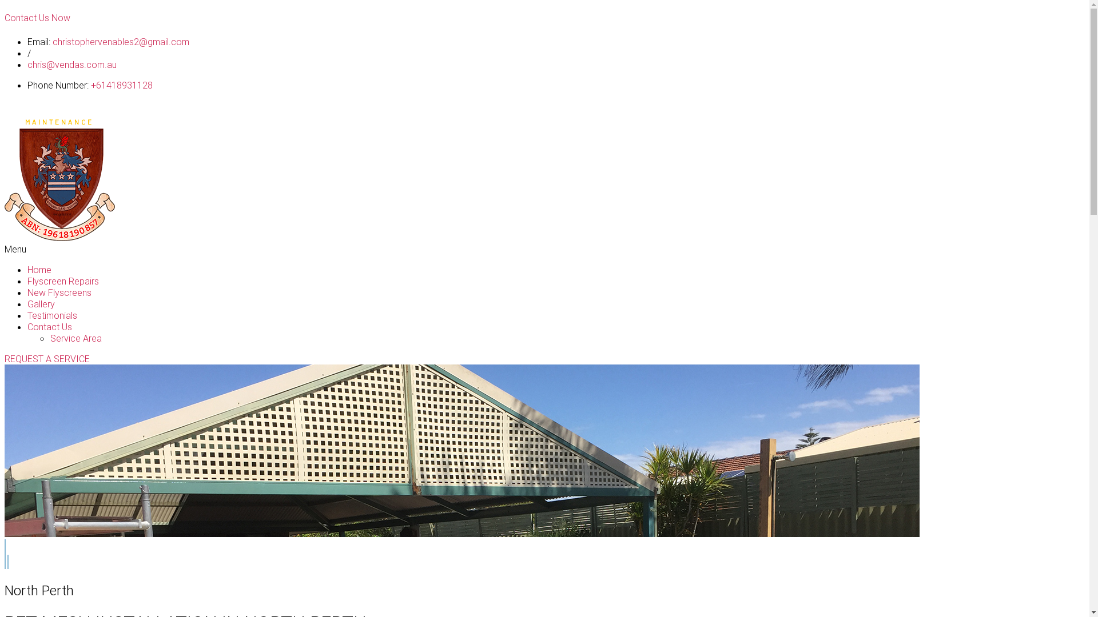 The height and width of the screenshot is (617, 1098). Describe the element at coordinates (41, 304) in the screenshot. I see `Gallery` at that location.